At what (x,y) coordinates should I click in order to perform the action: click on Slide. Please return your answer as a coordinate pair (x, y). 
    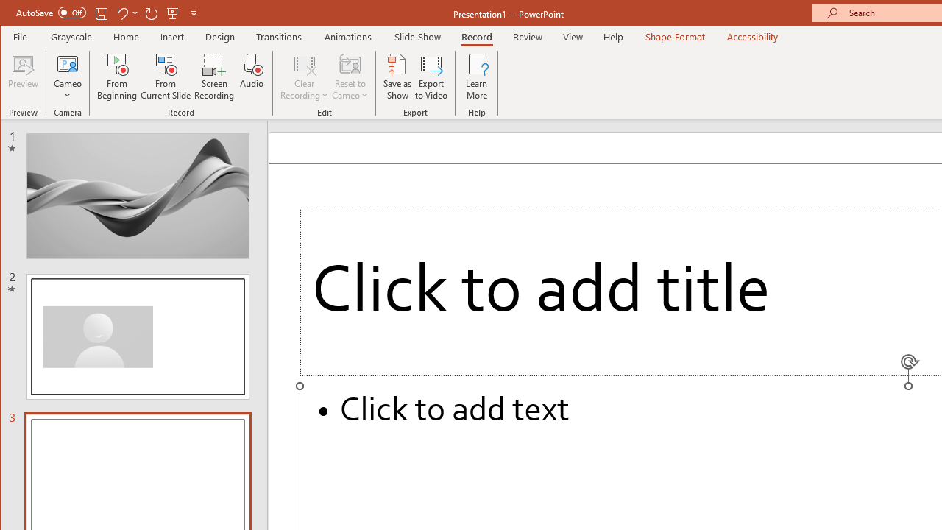
    Looking at the image, I should click on (138, 336).